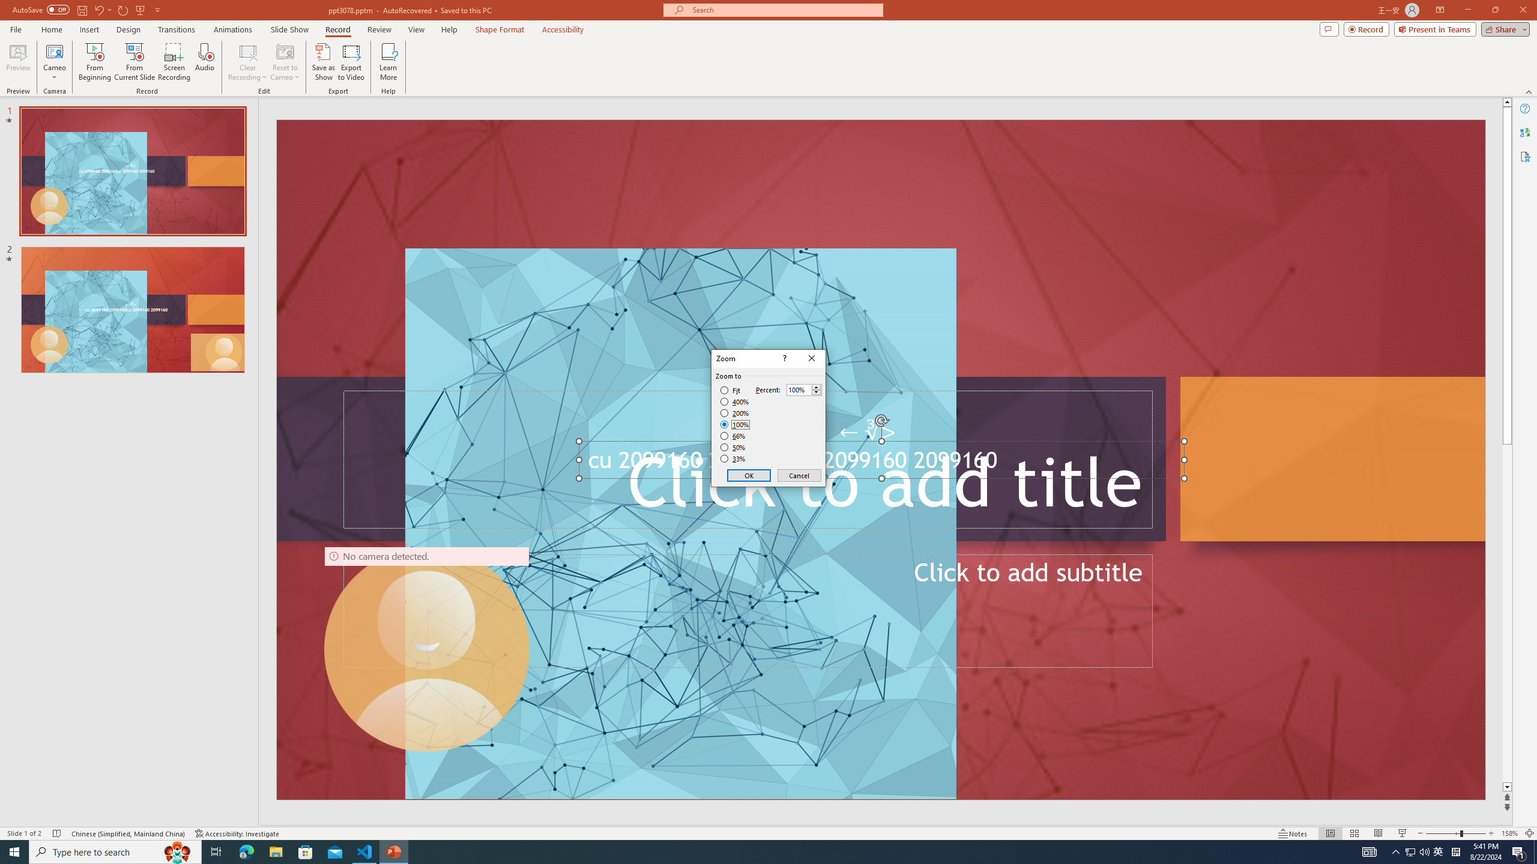  Describe the element at coordinates (735, 424) in the screenshot. I see `100%` at that location.